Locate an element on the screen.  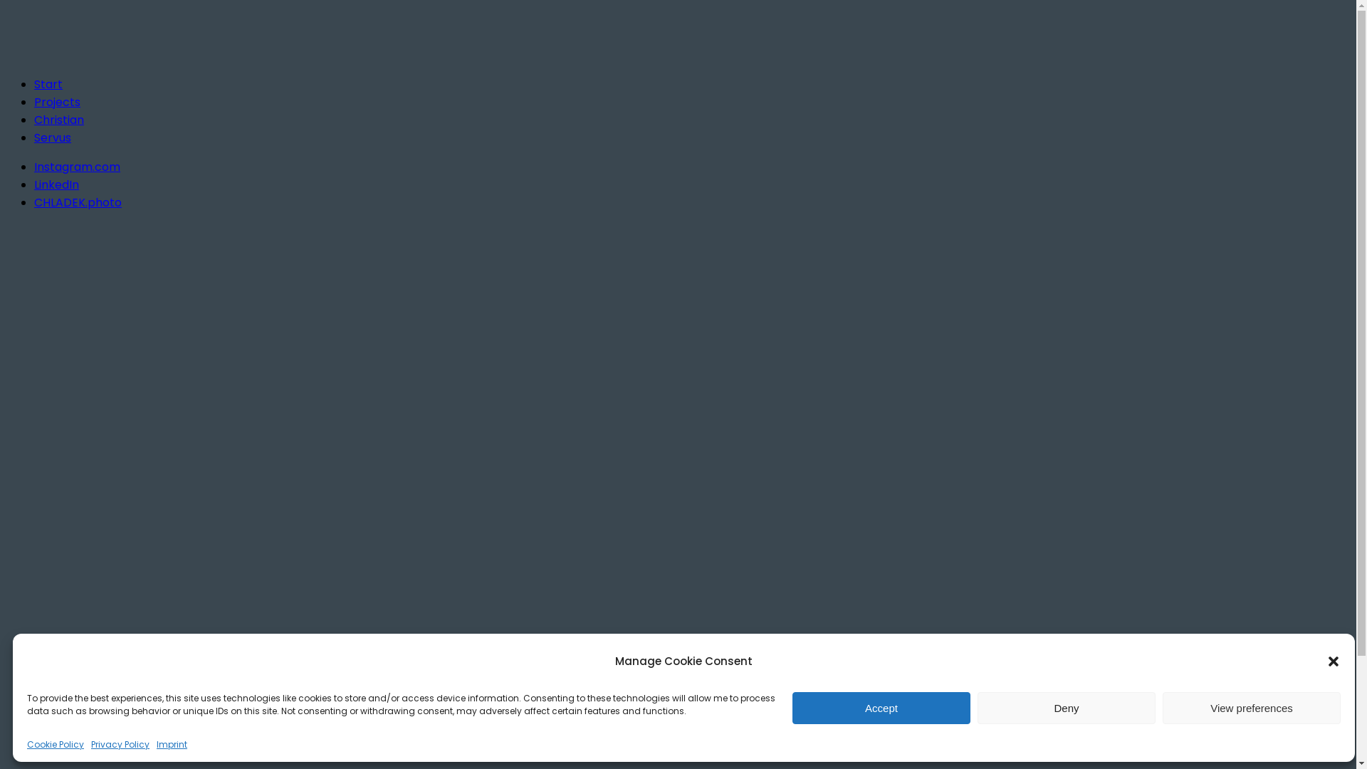
Projects is located at coordinates (57, 103).